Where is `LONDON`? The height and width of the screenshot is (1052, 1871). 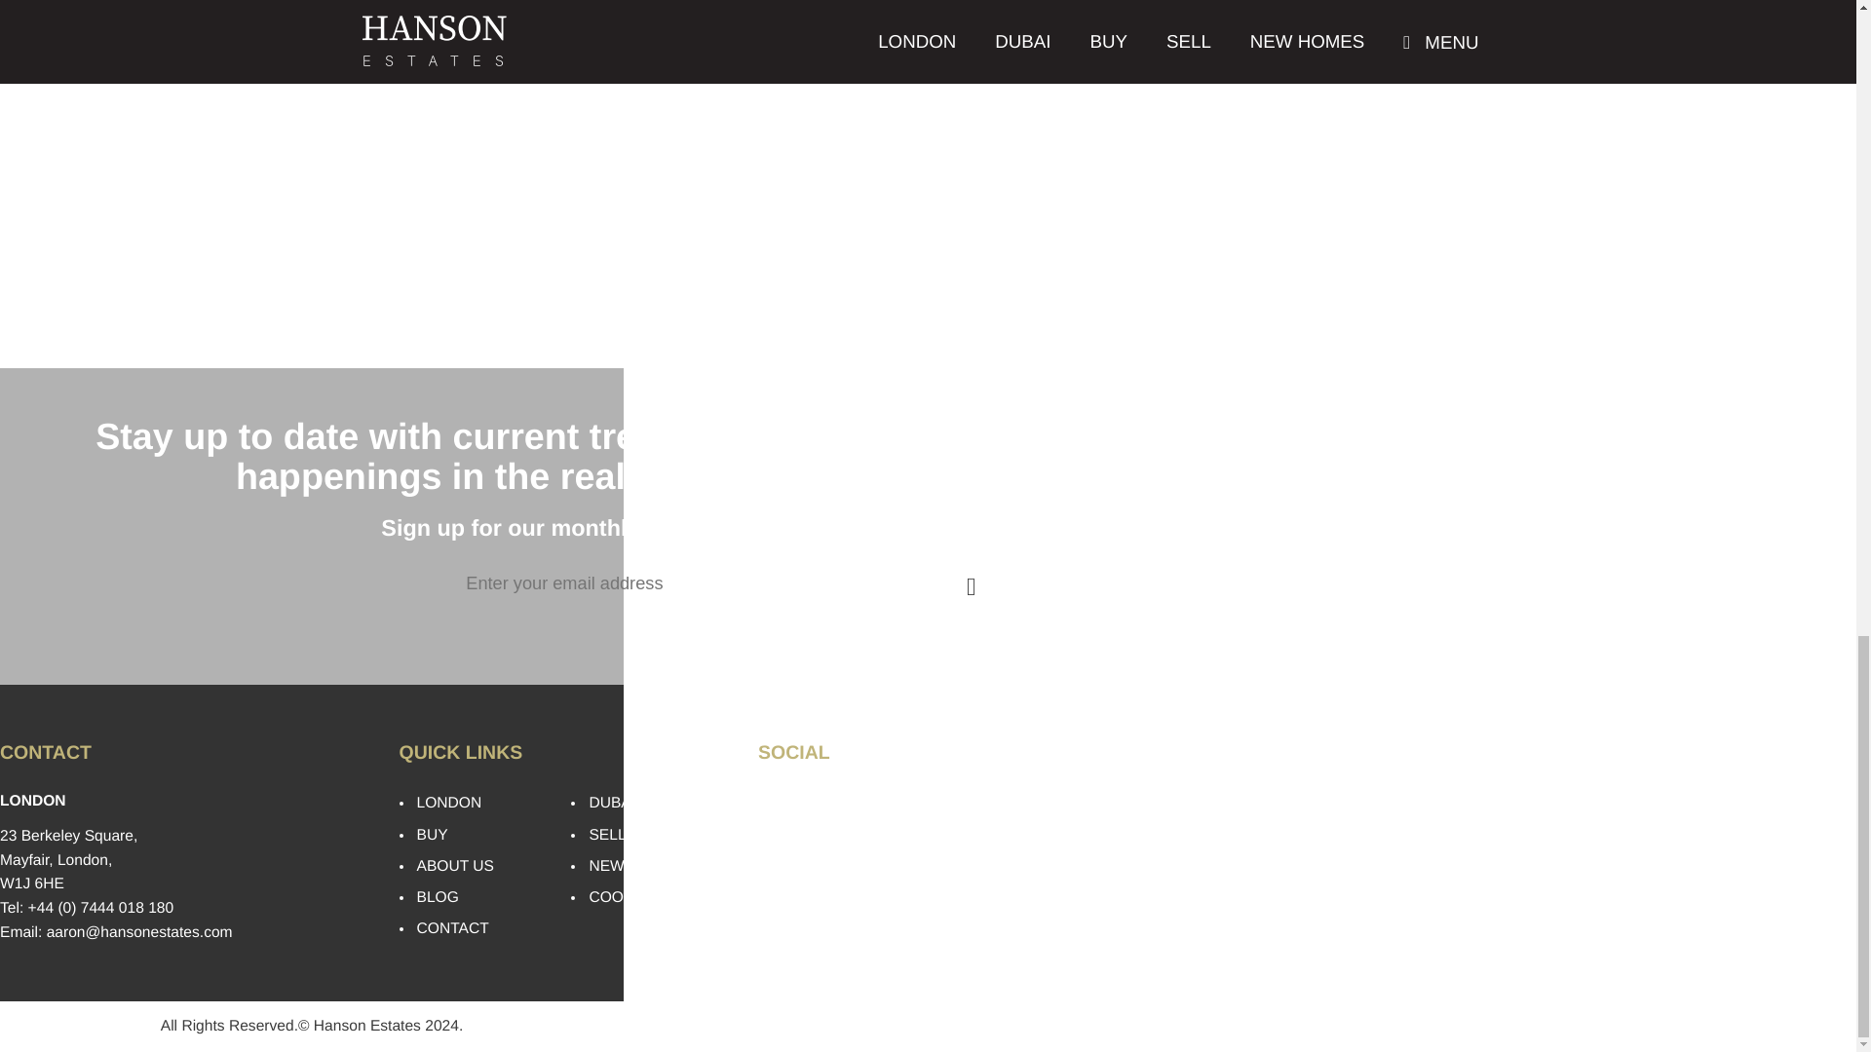
LONDON is located at coordinates (450, 803).